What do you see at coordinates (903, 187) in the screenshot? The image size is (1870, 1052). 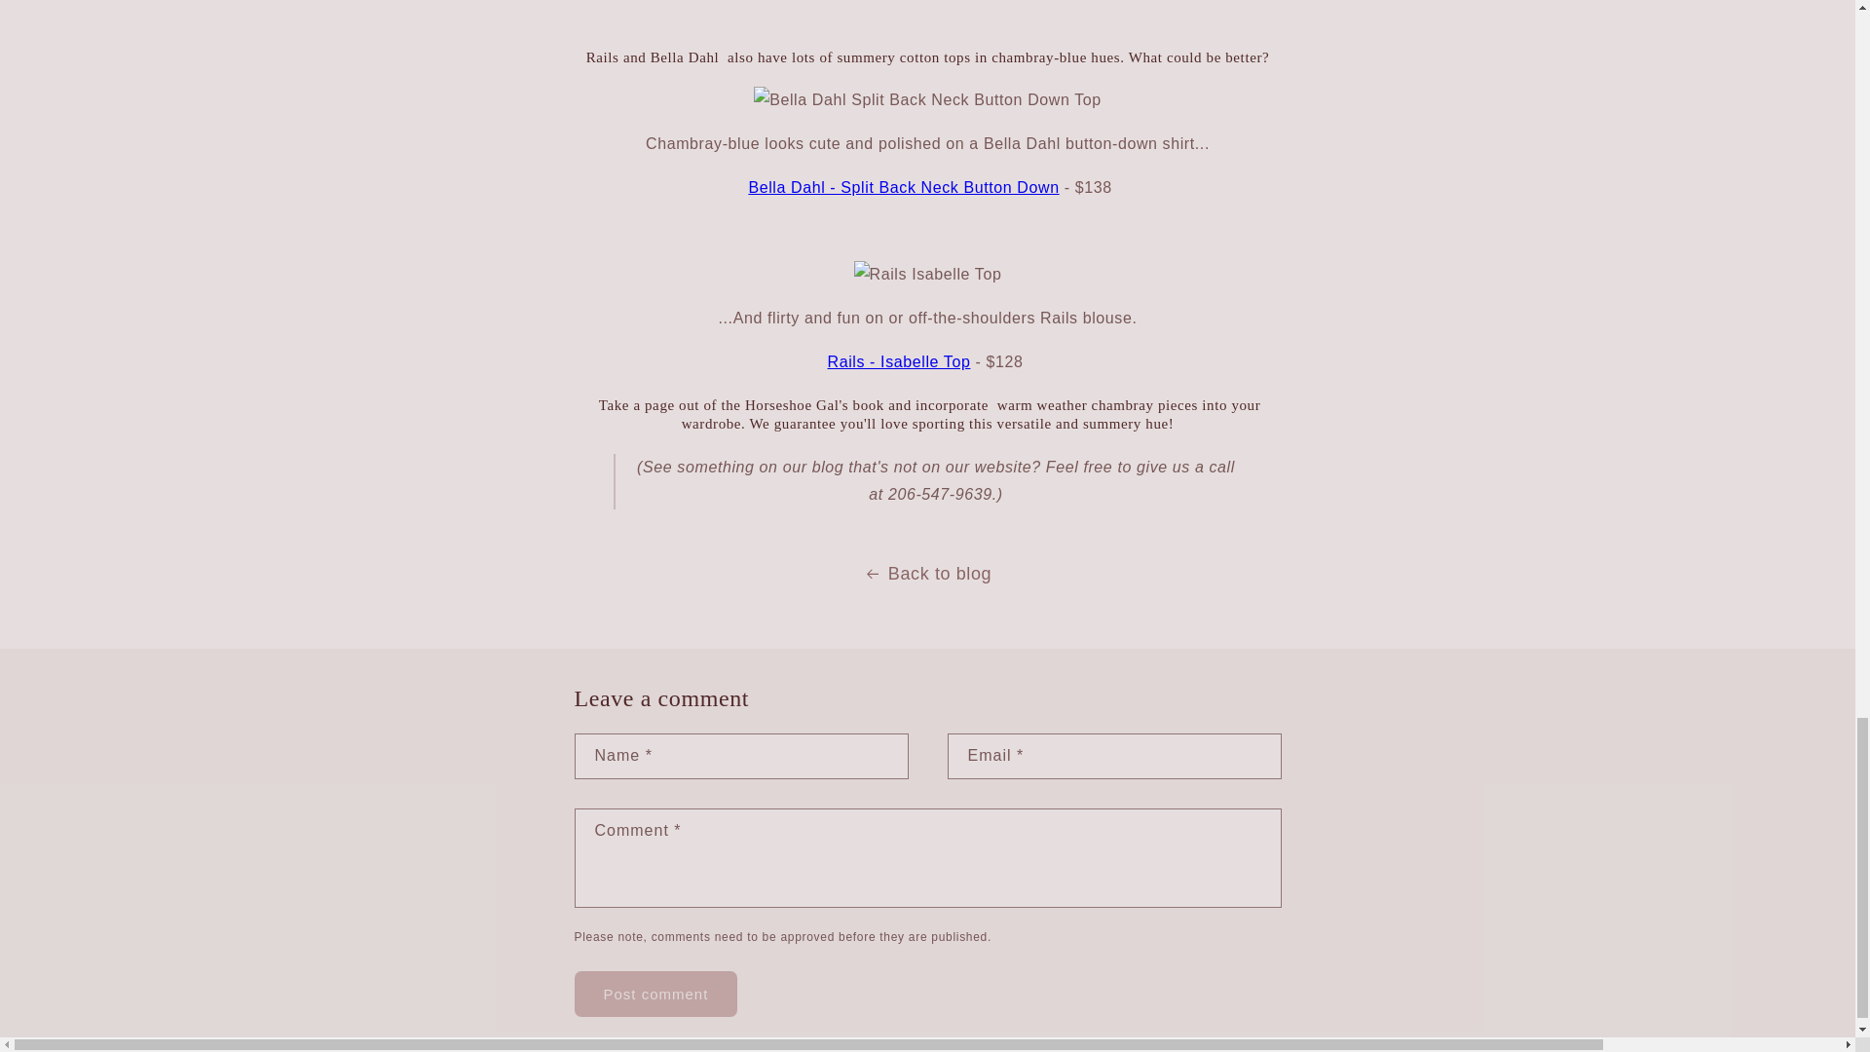 I see `Bella Dahl - Split Back Neck Button Down` at bounding box center [903, 187].